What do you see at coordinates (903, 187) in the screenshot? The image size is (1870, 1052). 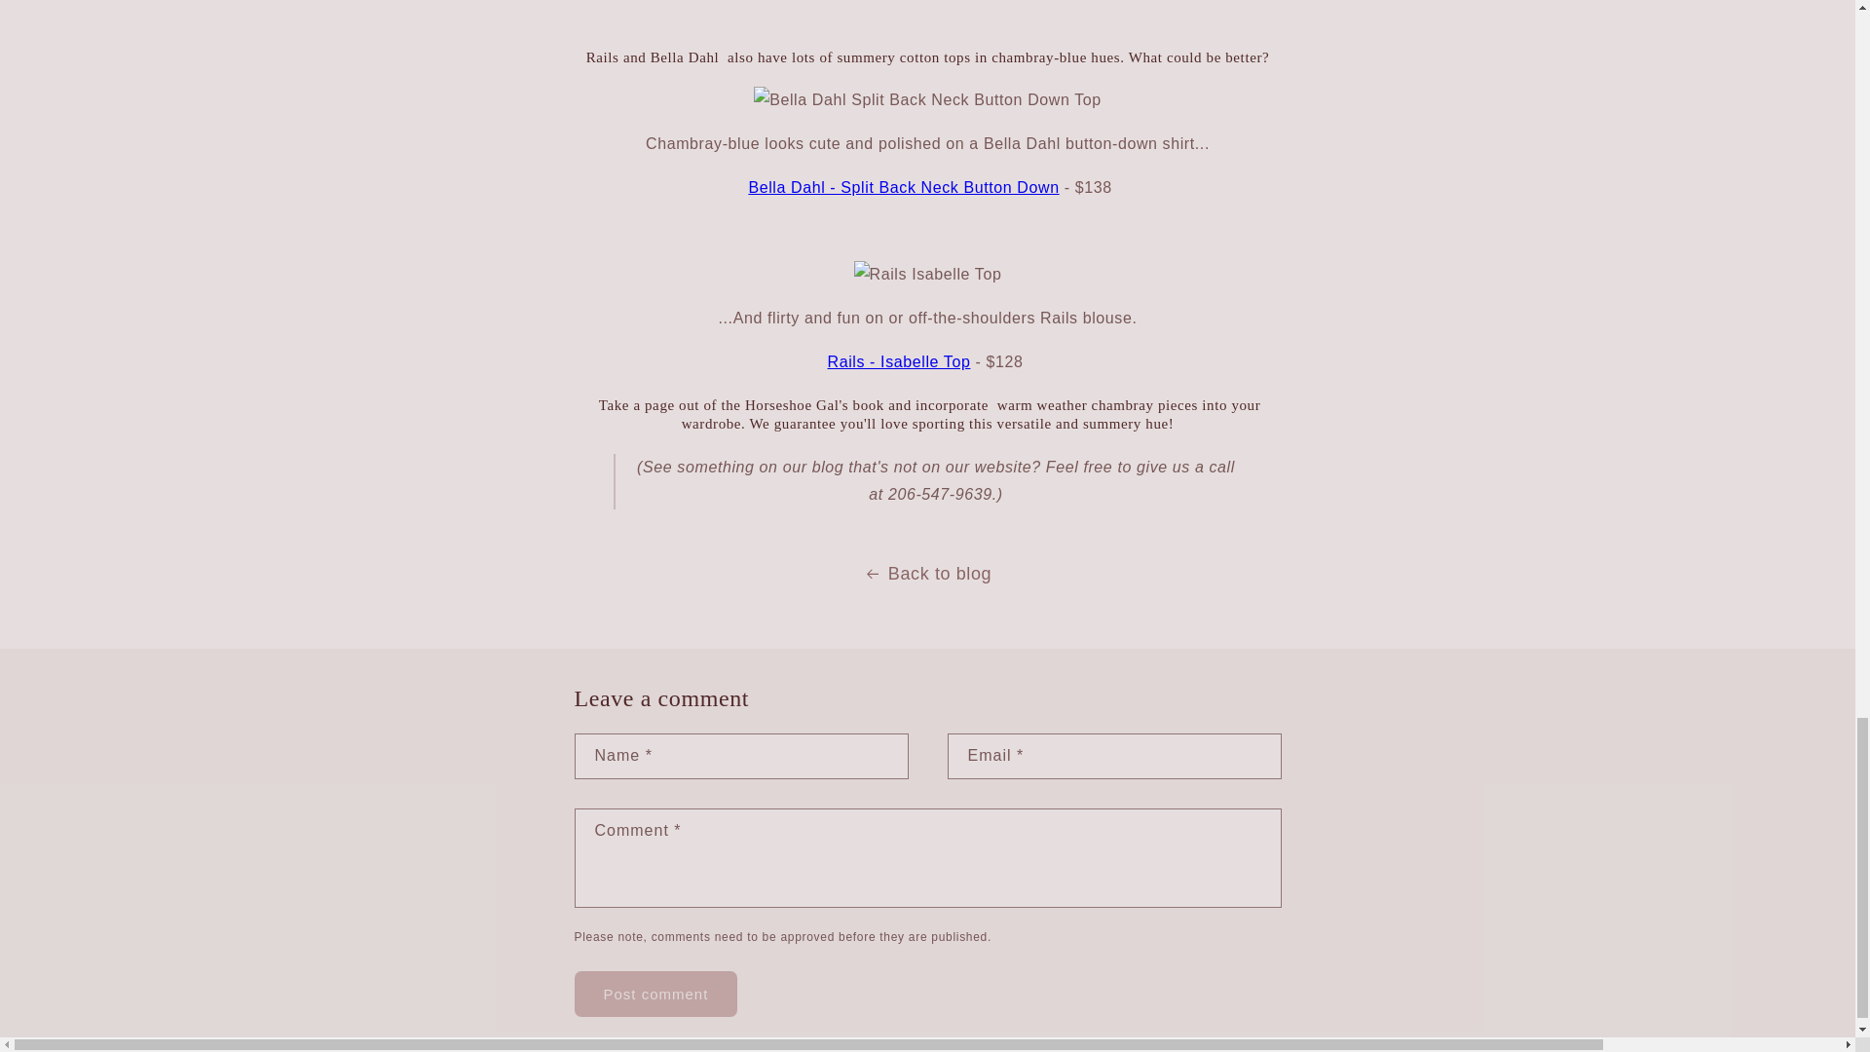 I see `Bella Dahl - Split Back Neck Button Down` at bounding box center [903, 187].